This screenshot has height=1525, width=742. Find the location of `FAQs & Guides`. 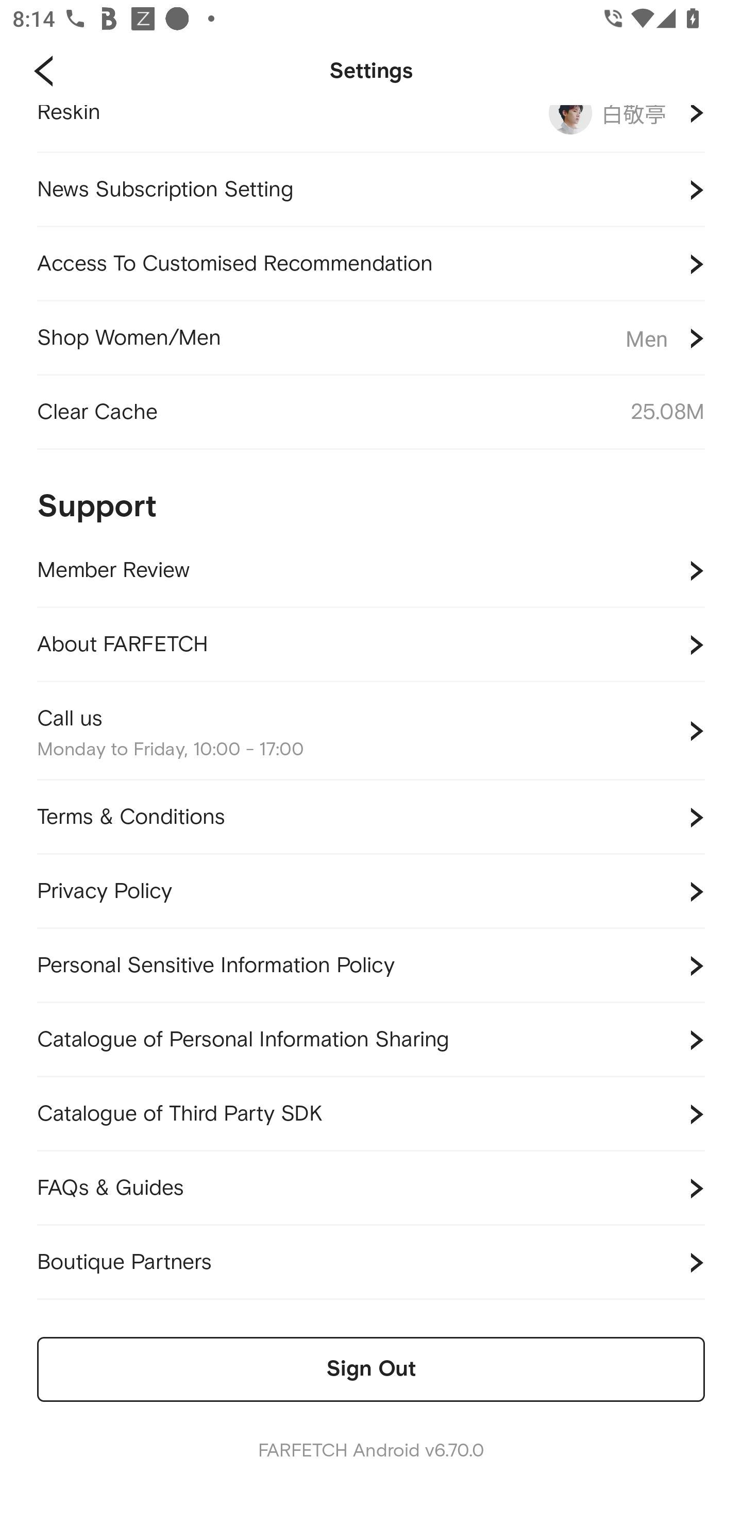

FAQs & Guides is located at coordinates (371, 1188).